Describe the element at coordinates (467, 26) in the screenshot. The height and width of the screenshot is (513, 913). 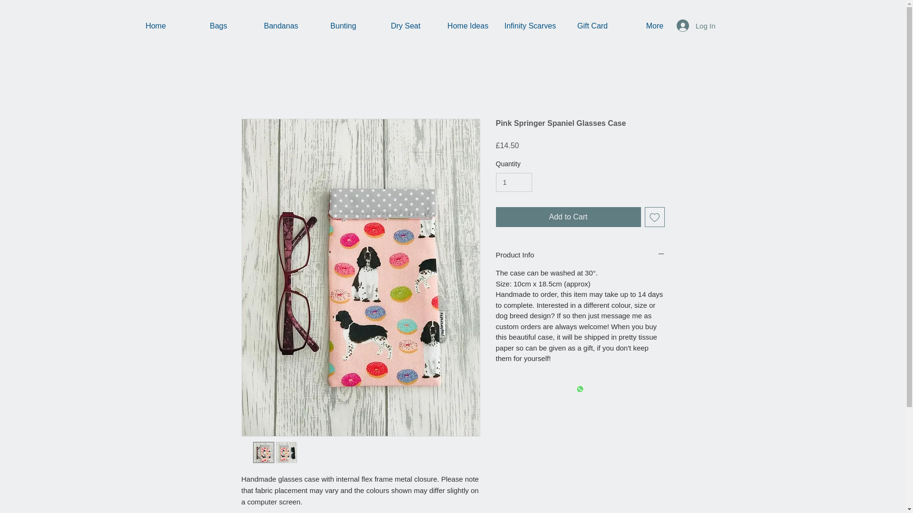
I see `Home Ideas` at that location.